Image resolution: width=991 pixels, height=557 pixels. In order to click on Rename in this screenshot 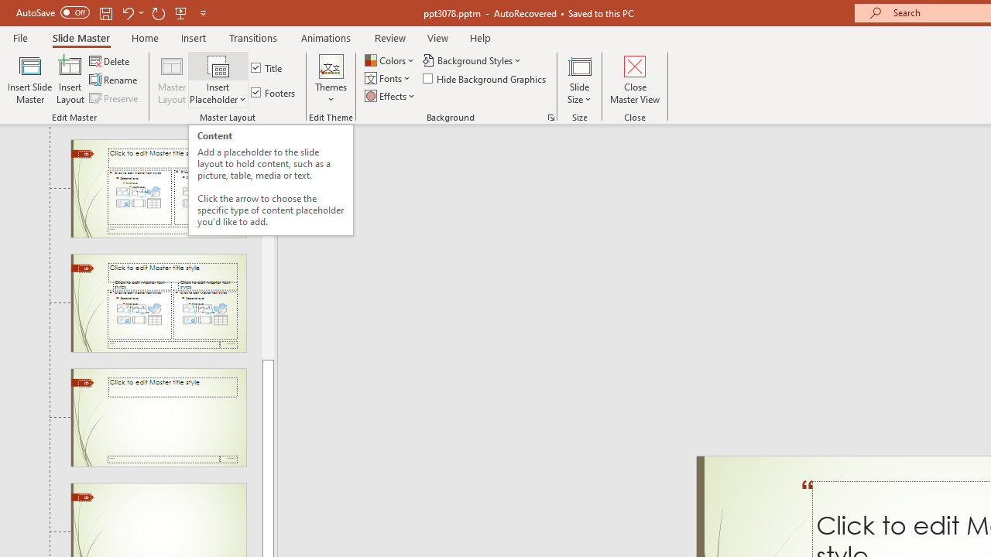, I will do `click(115, 80)`.